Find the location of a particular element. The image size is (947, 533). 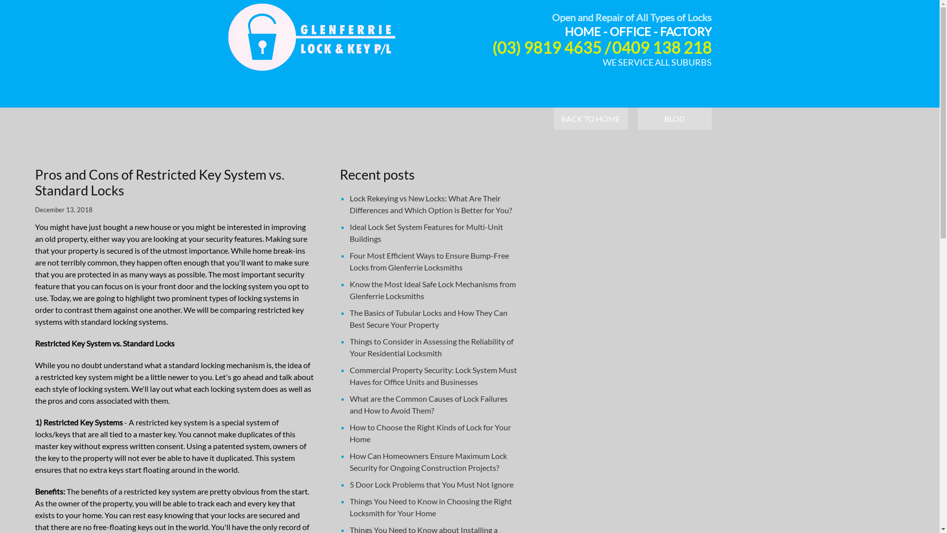

Glenferrie Locksmiths is located at coordinates (312, 37).